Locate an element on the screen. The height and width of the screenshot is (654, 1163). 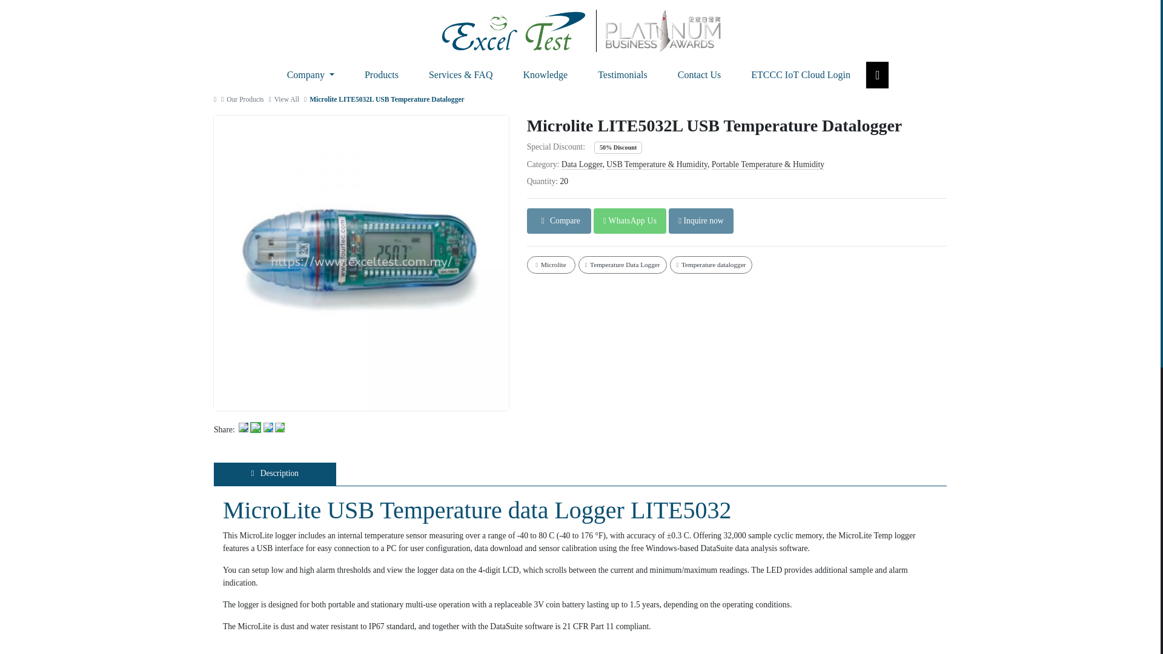
Contact Us is located at coordinates (699, 74).